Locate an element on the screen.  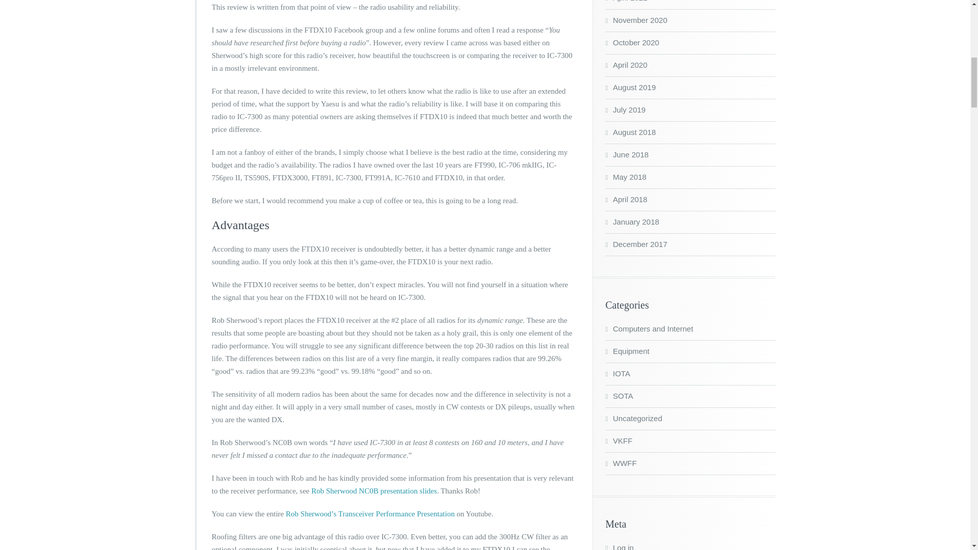
April 2021 is located at coordinates (626, 1).